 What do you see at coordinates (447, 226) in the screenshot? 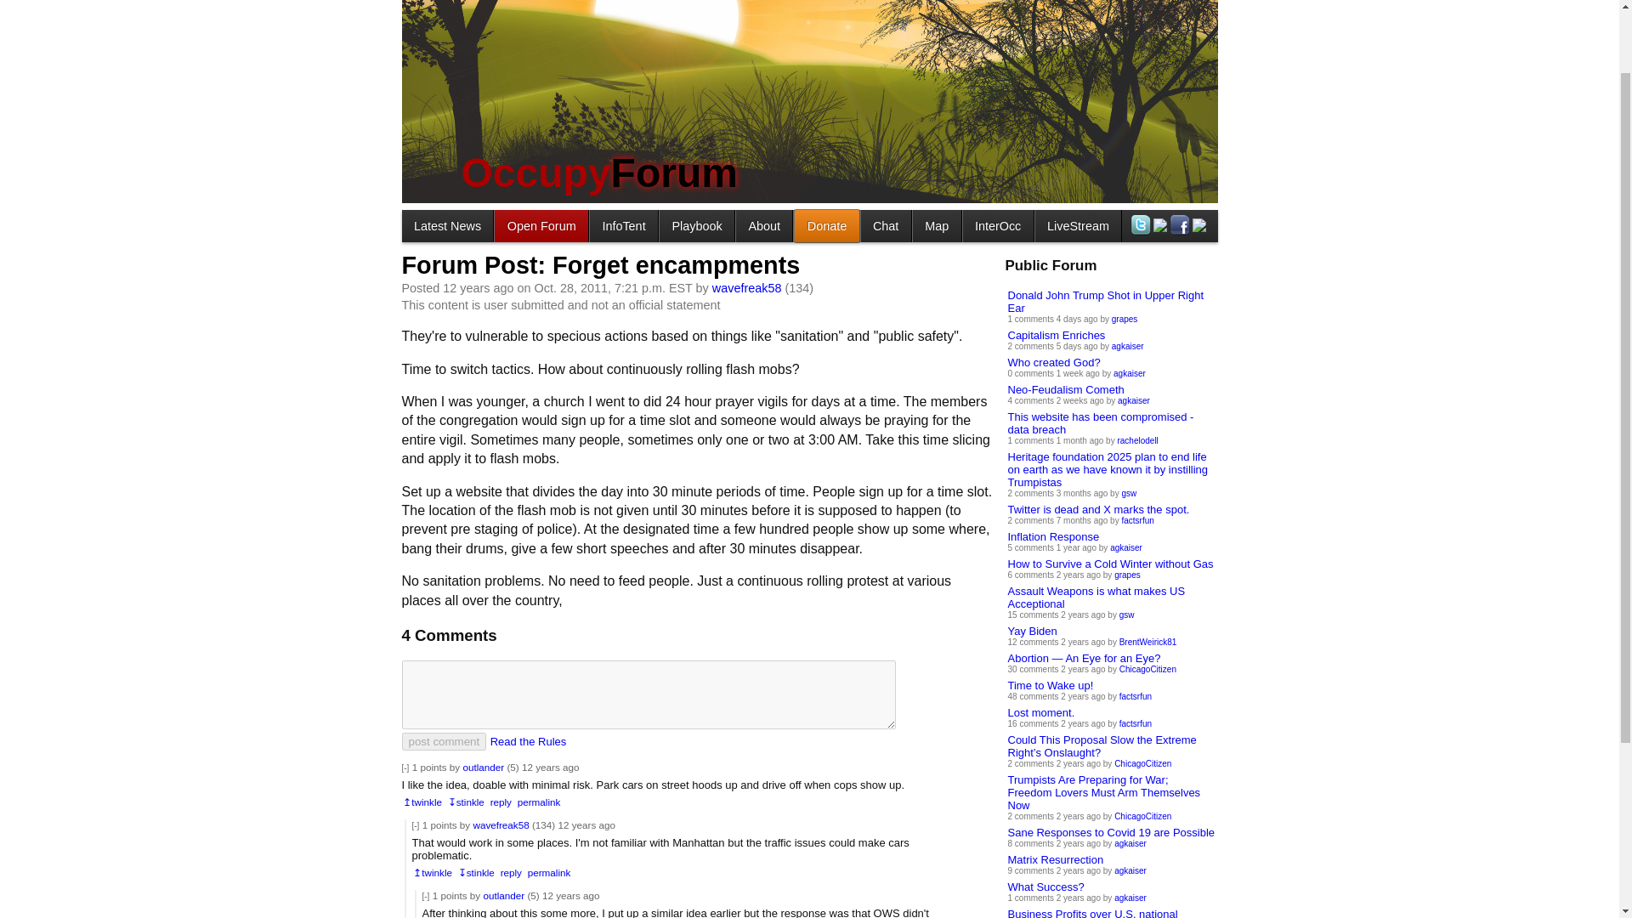
I see `News Articles` at bounding box center [447, 226].